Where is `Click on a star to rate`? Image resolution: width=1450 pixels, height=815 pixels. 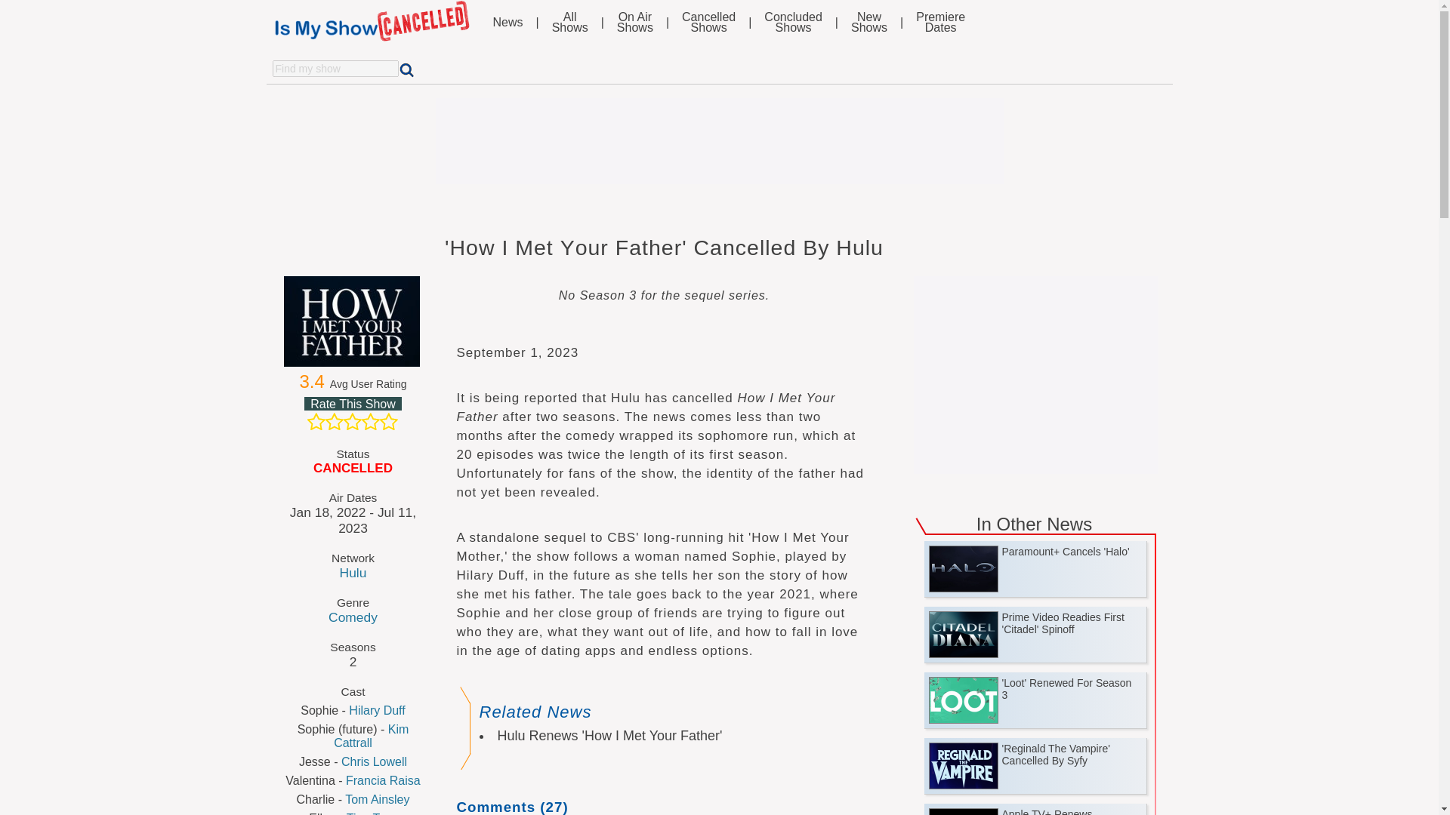 Click on a star to rate is located at coordinates (372, 813).